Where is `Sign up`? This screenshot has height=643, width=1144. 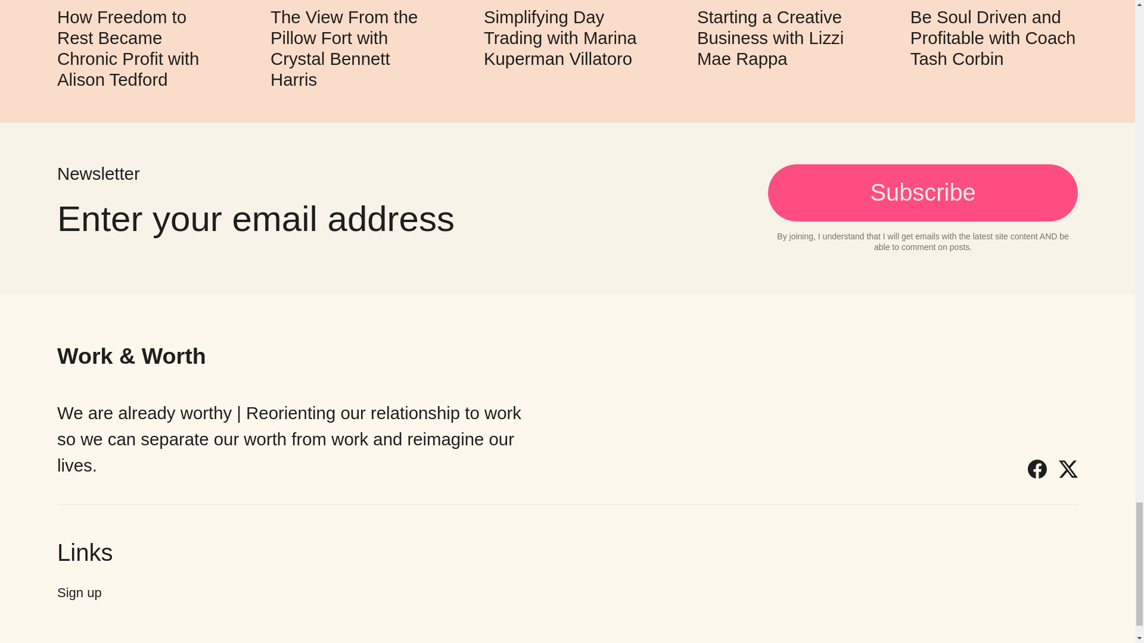 Sign up is located at coordinates (79, 592).